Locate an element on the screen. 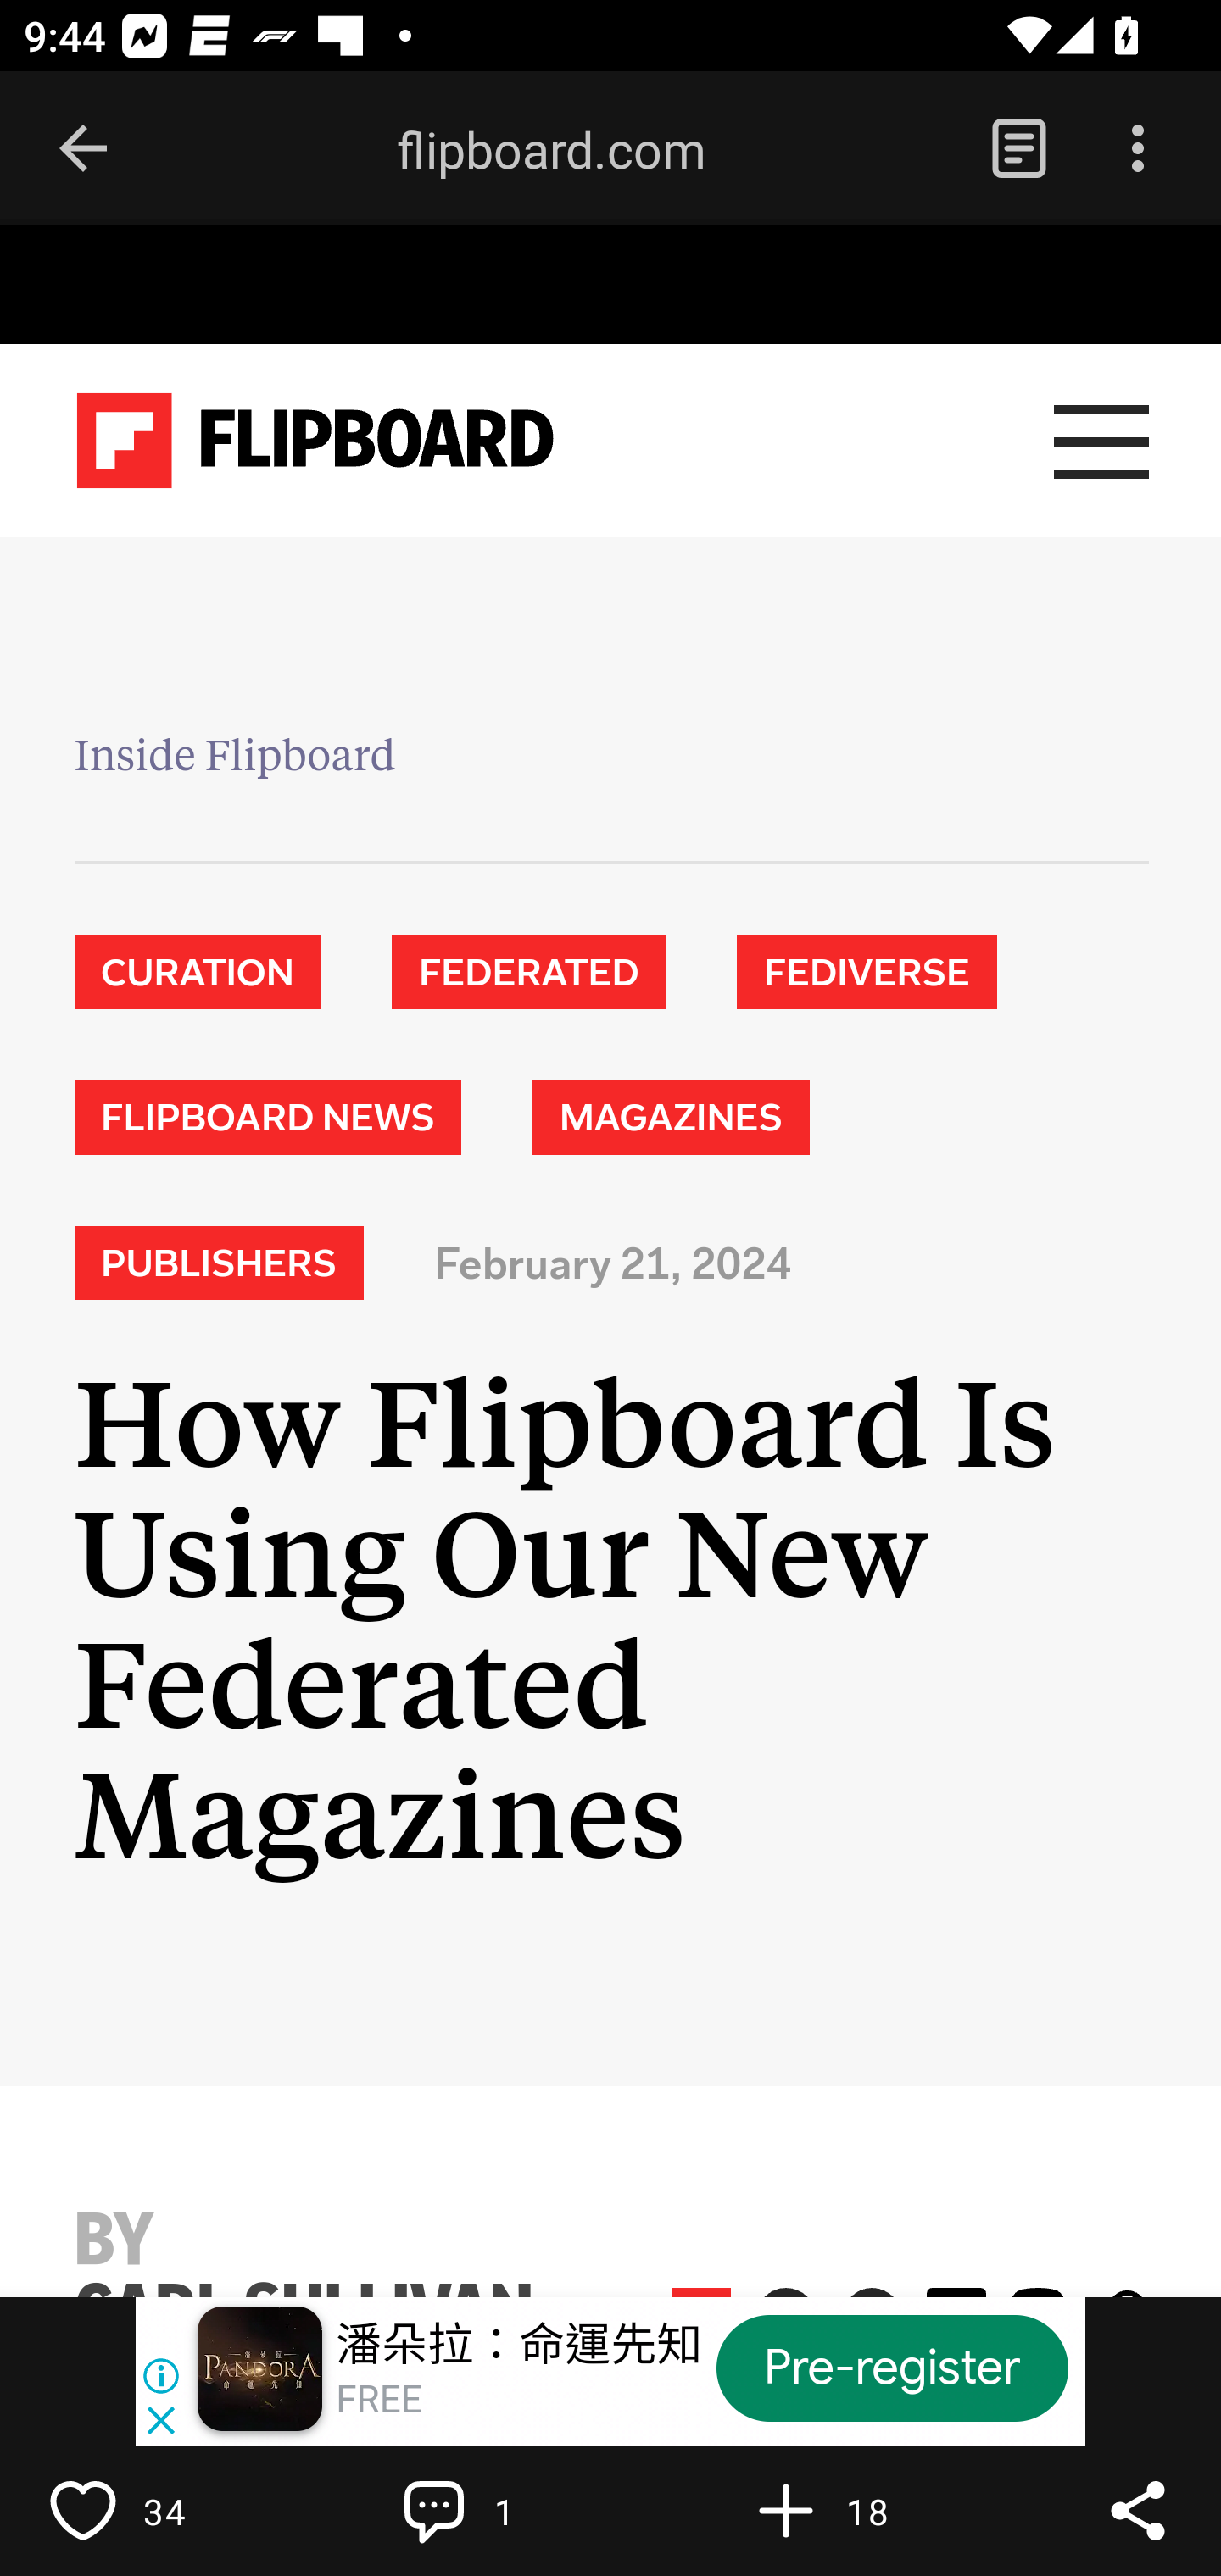  Like 34 is located at coordinates (153, 2510).